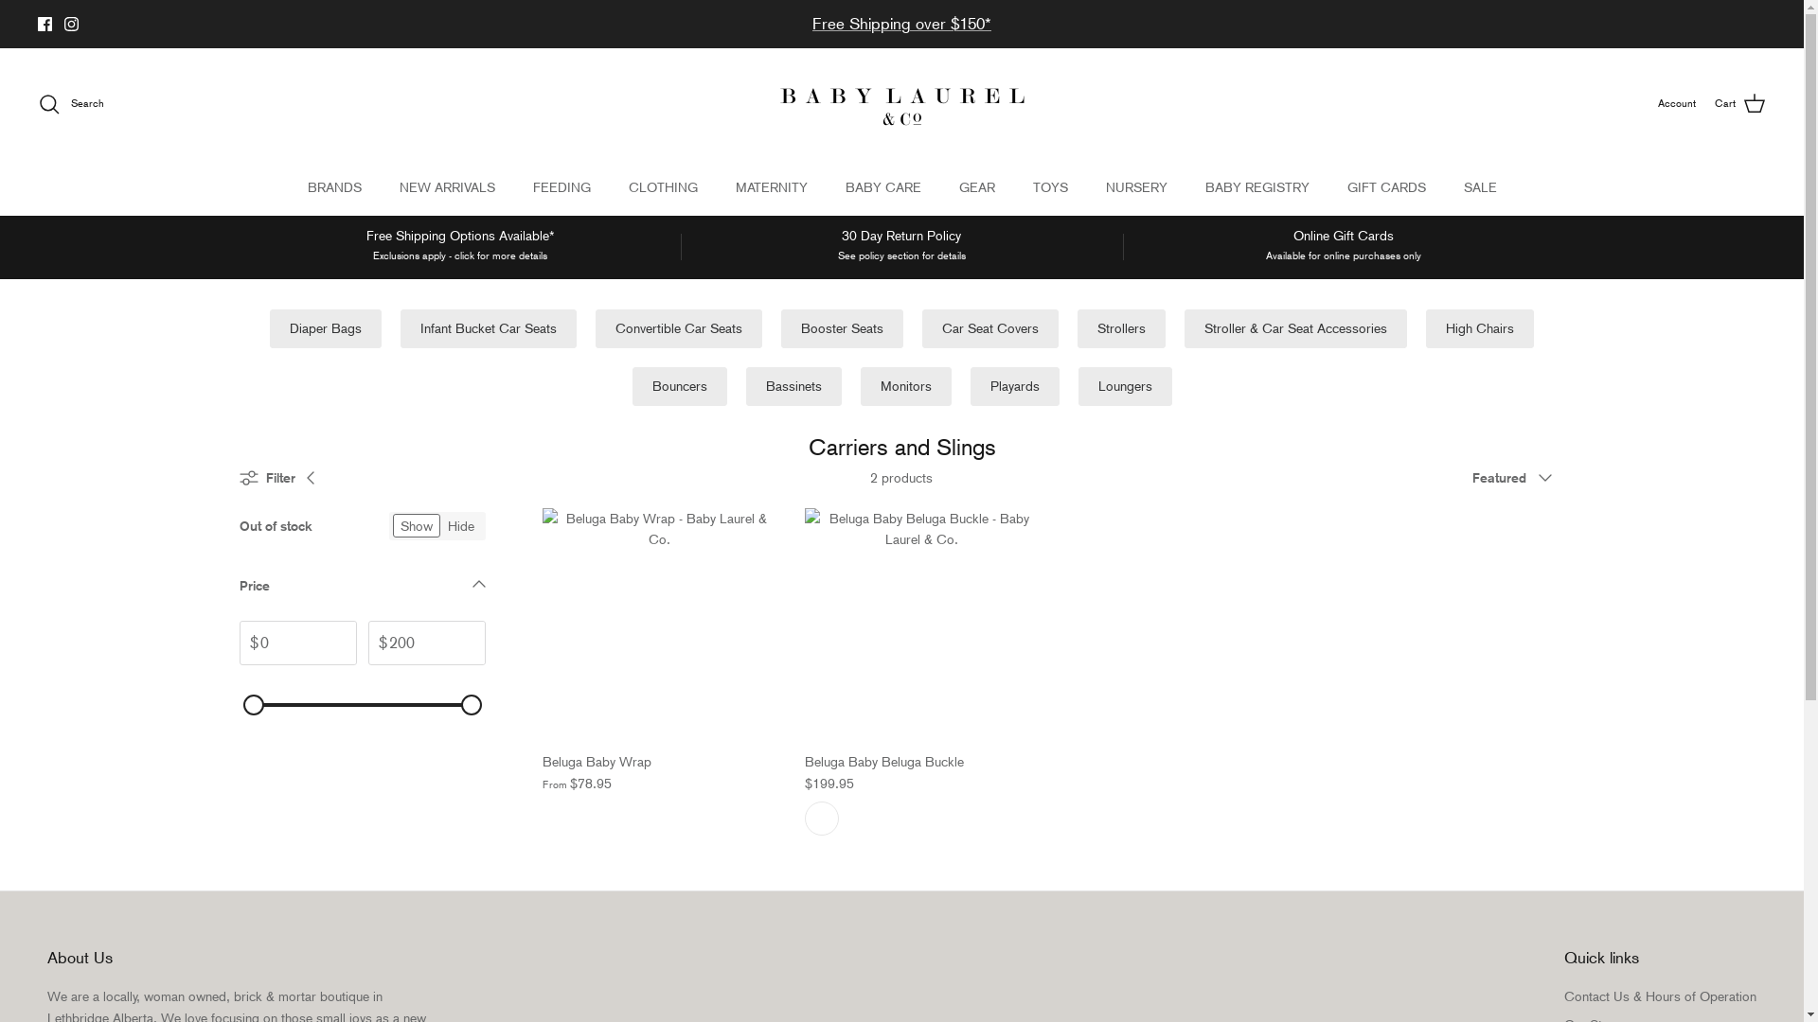  What do you see at coordinates (1519, 478) in the screenshot?
I see `Featured` at bounding box center [1519, 478].